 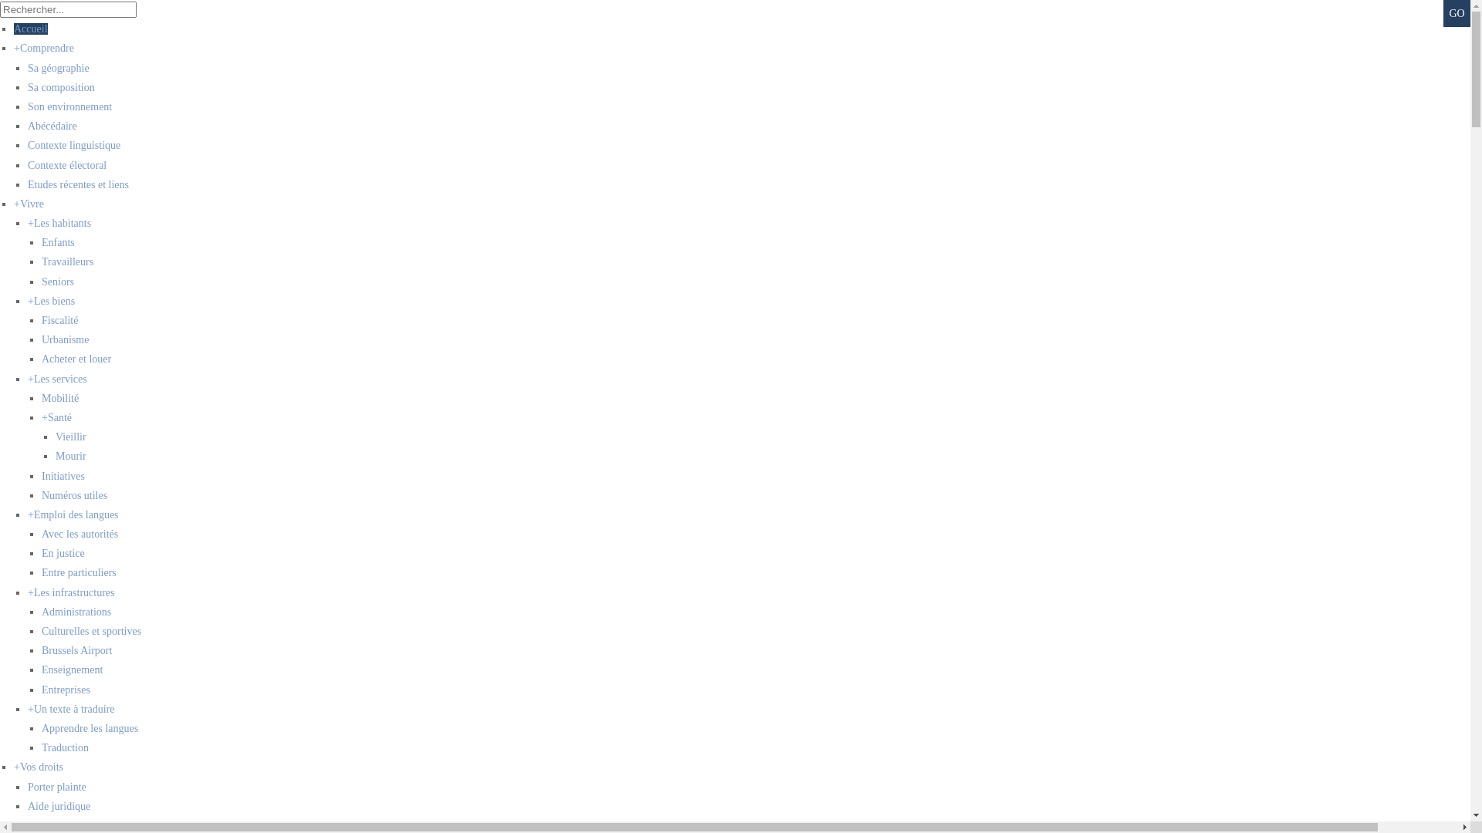 I want to click on GO, so click(x=1457, y=14).